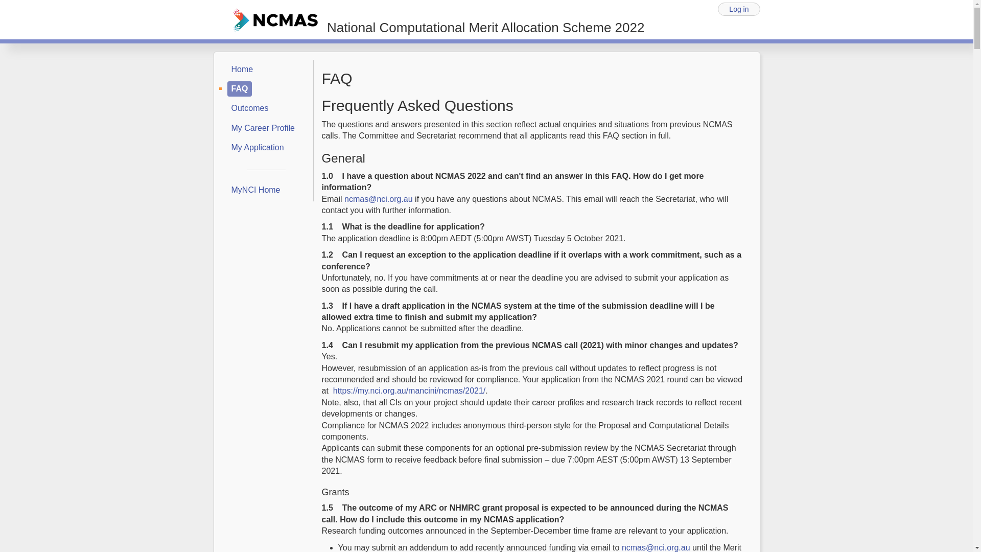 This screenshot has height=552, width=981. What do you see at coordinates (276, 19) in the screenshot?
I see `NCMAS Home` at bounding box center [276, 19].